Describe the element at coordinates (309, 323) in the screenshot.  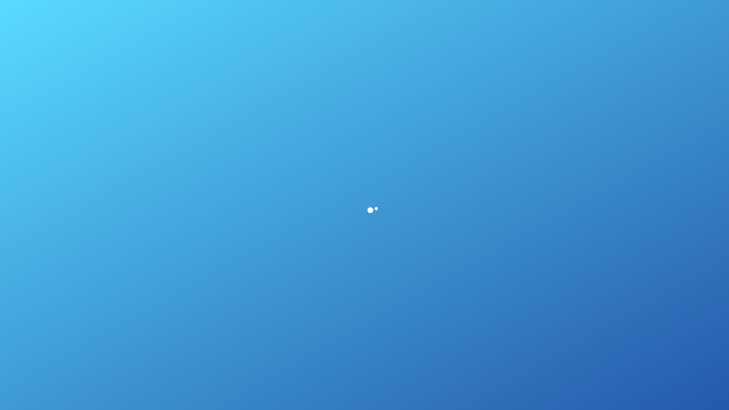
I see `Careers` at that location.